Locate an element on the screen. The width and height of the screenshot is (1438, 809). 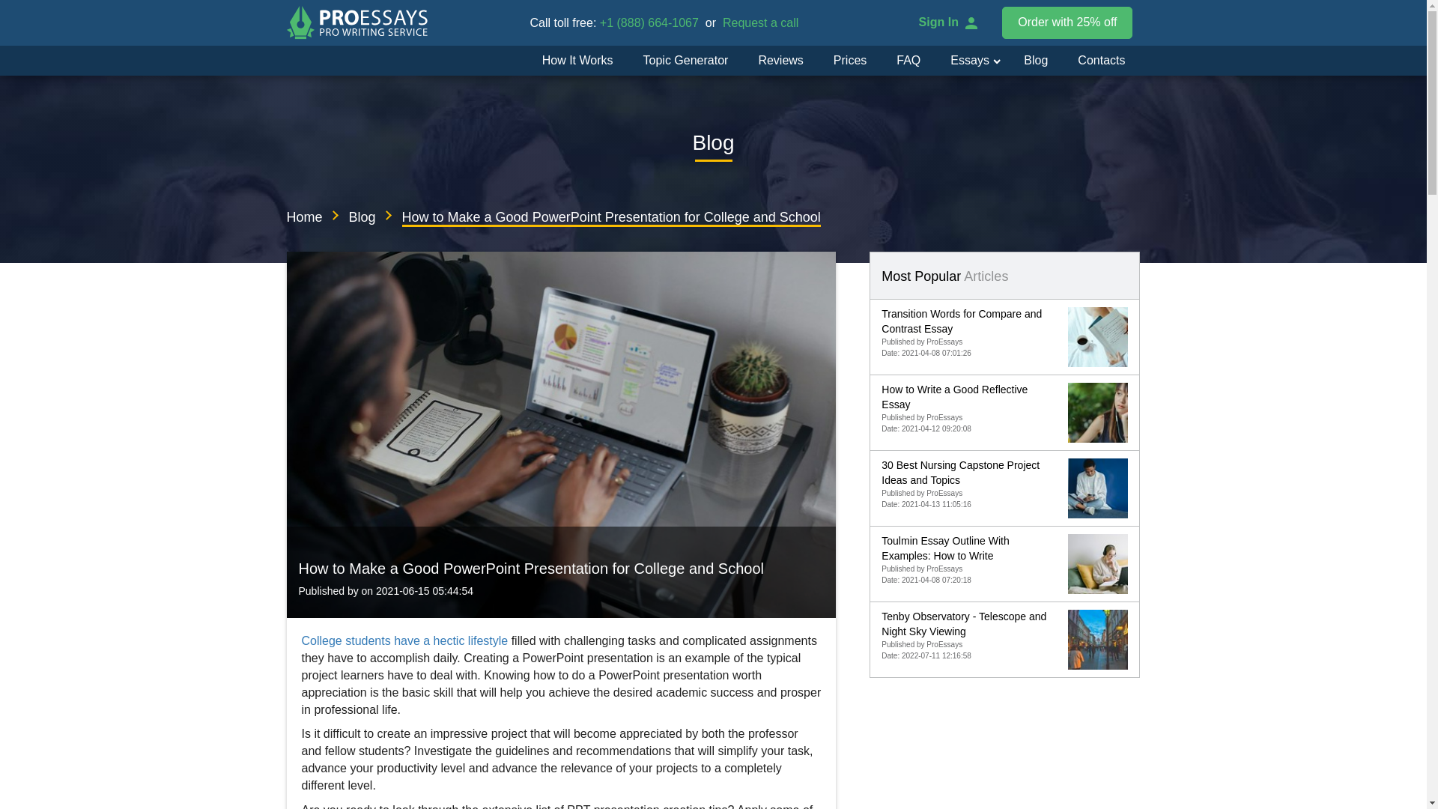
FAQ is located at coordinates (908, 60).